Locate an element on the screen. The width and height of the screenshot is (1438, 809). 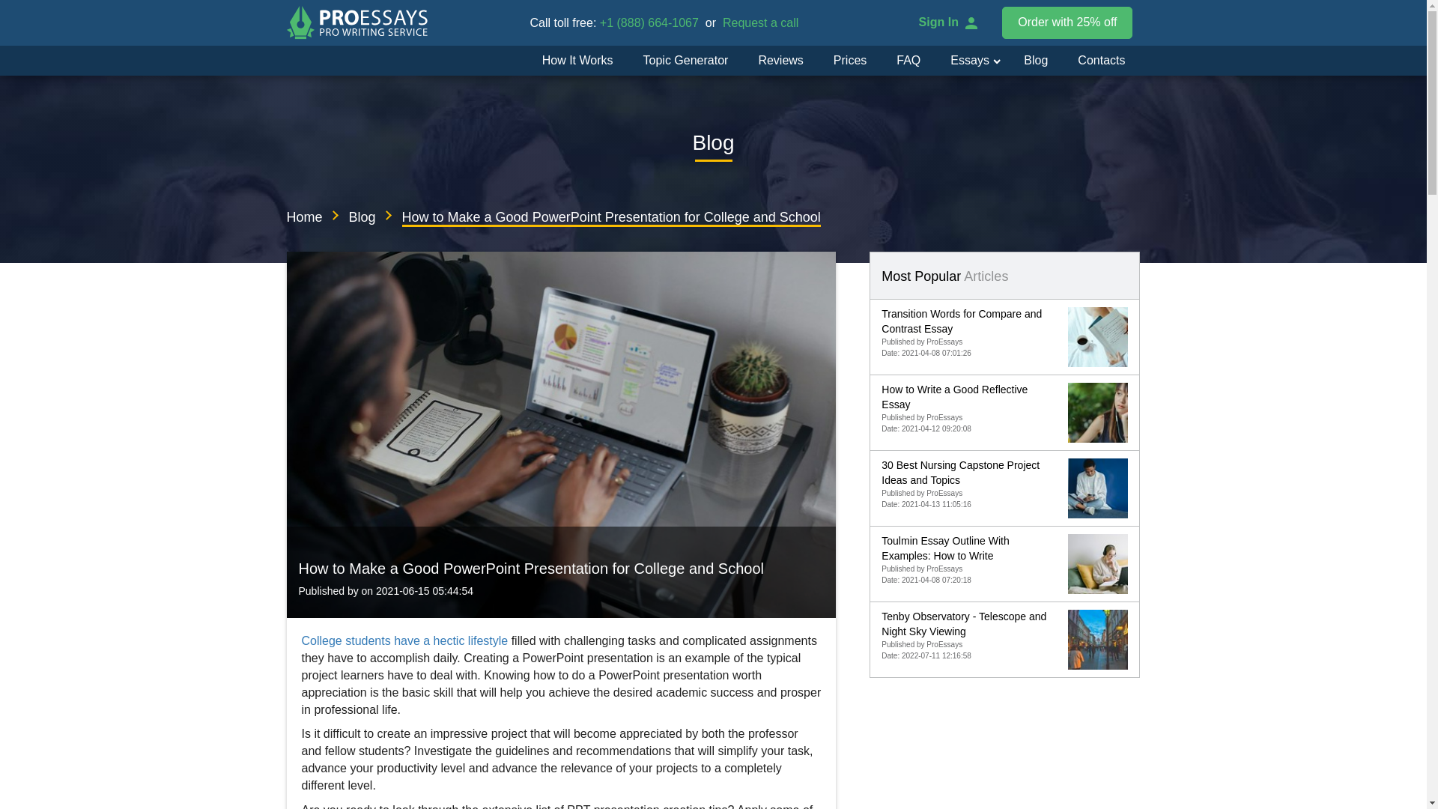
FAQ is located at coordinates (908, 60).